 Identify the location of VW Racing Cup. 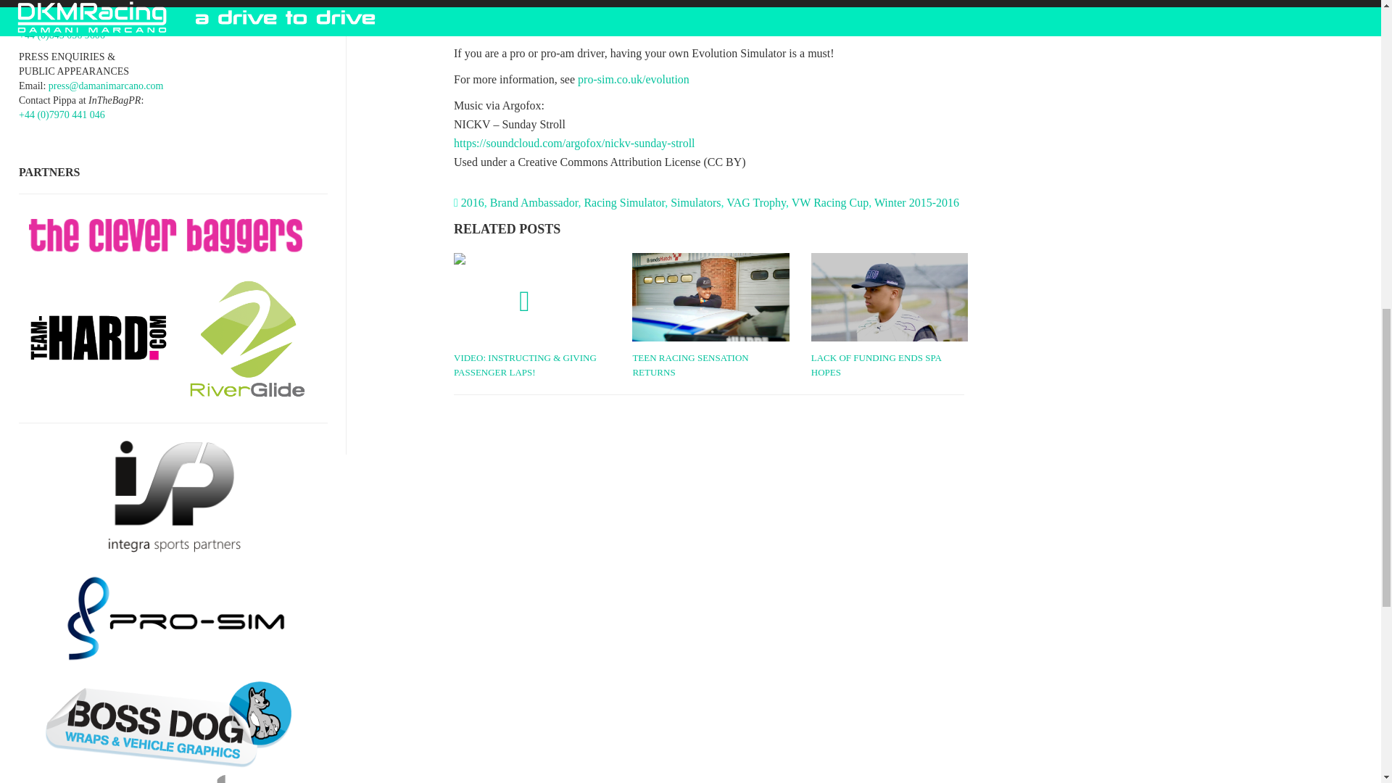
(830, 203).